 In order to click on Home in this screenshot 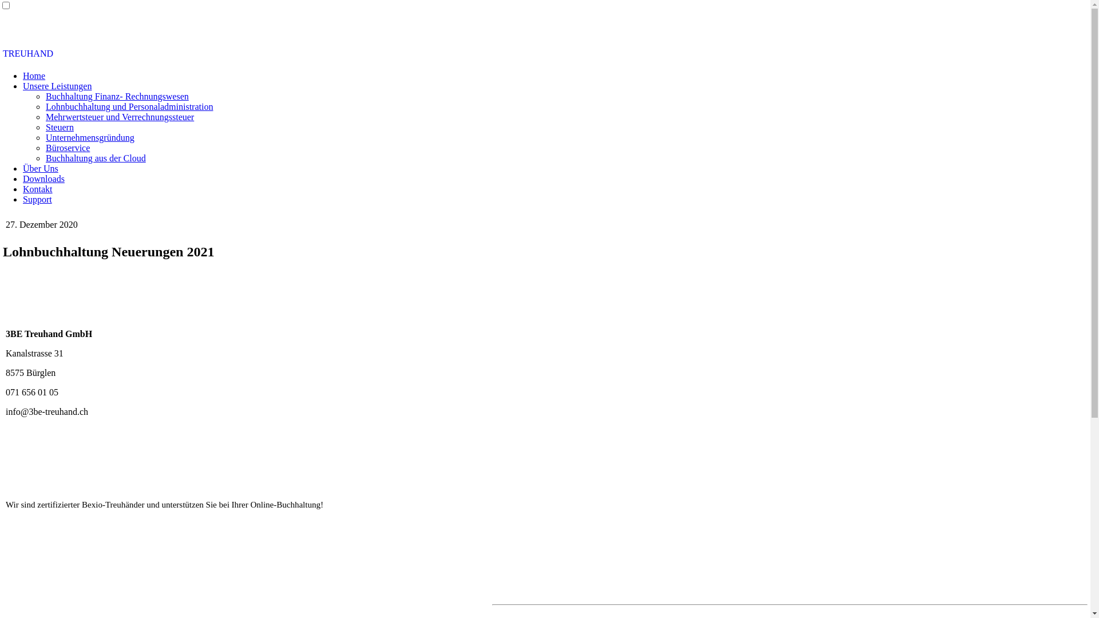, I will do `click(34, 76)`.